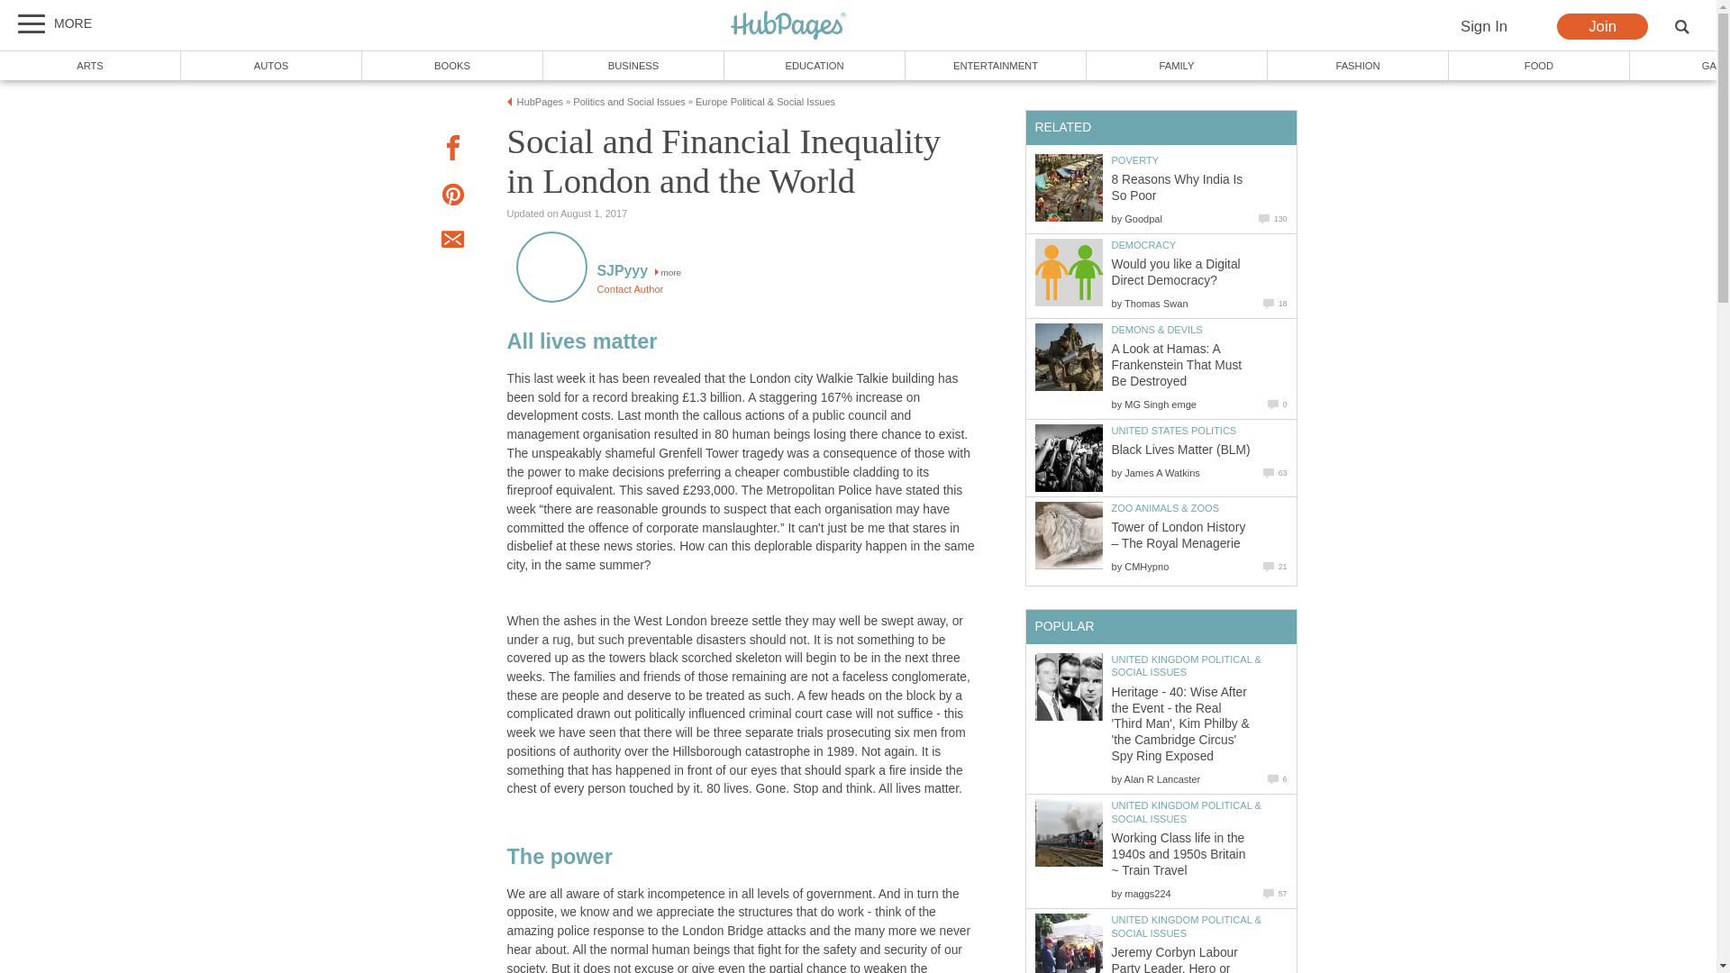 This screenshot has height=973, width=1730. I want to click on A Look at Hamas: A Frankenstein That Must Be Destroyed, so click(1069, 357).